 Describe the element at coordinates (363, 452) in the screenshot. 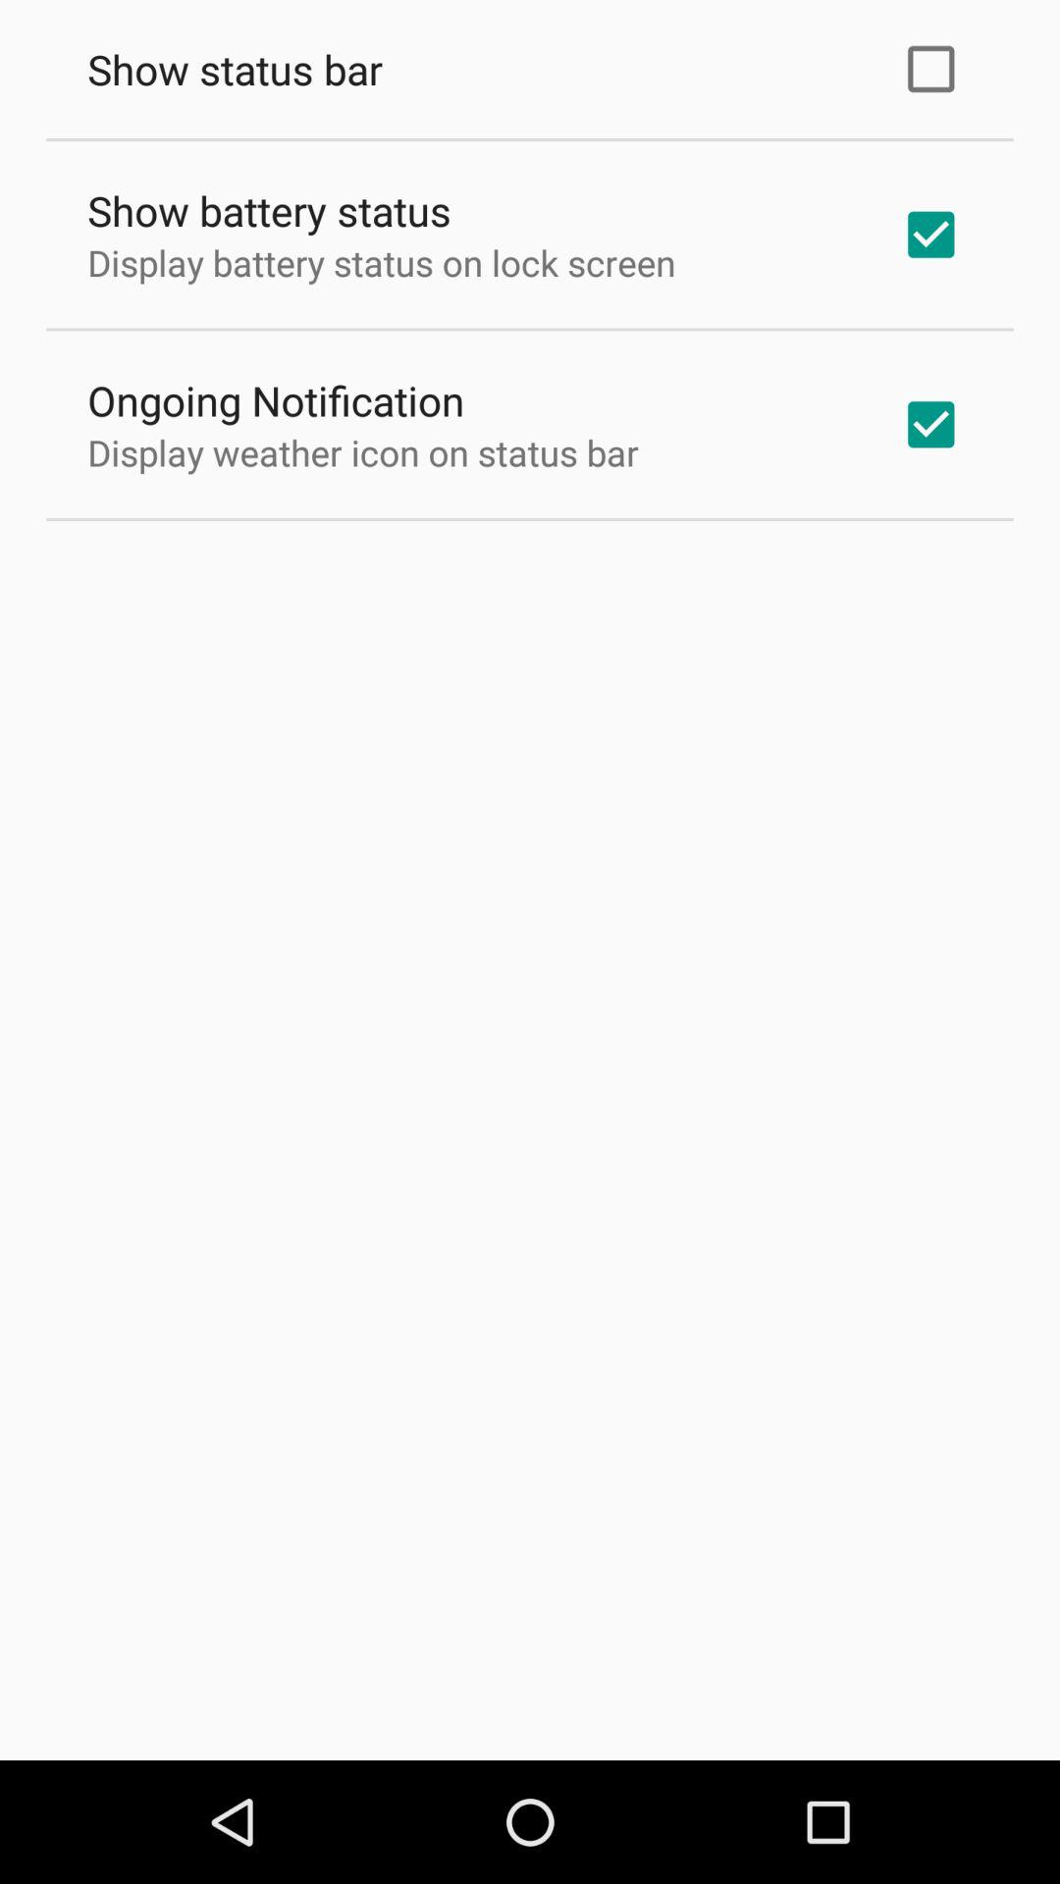

I see `turn off the icon below ongoing notification item` at that location.